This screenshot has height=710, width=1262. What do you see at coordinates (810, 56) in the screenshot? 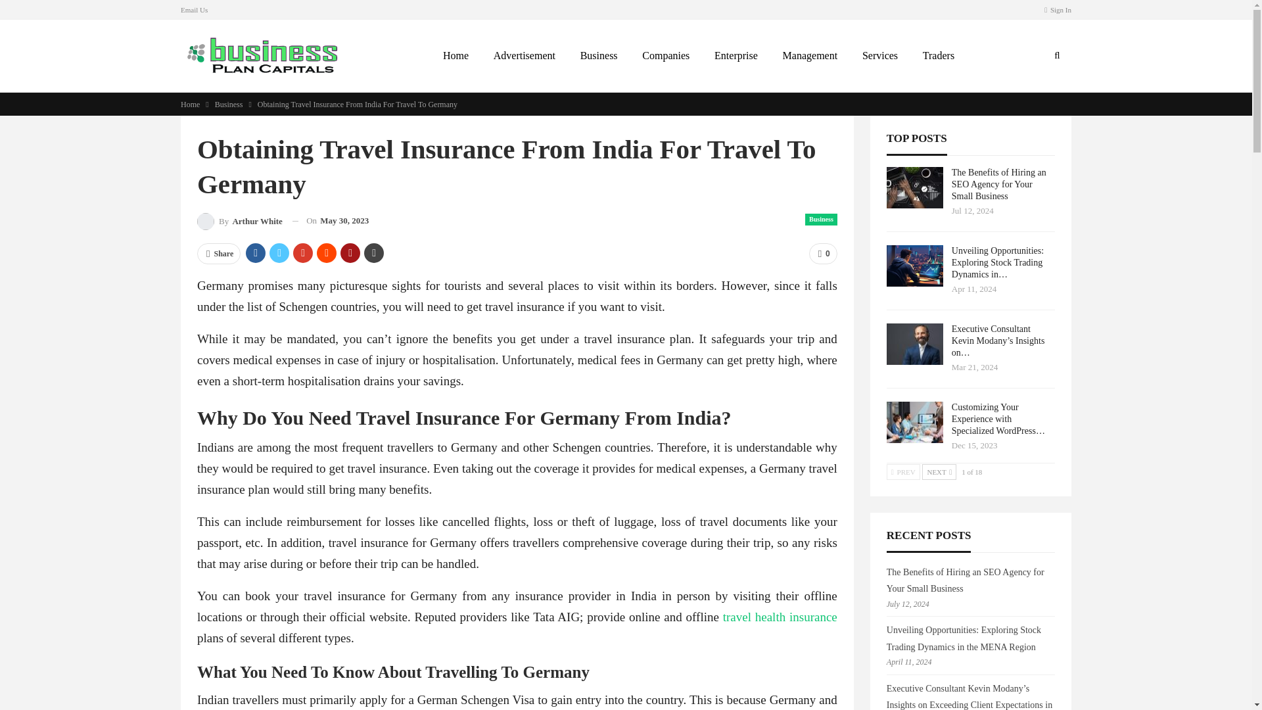
I see `Management` at bounding box center [810, 56].